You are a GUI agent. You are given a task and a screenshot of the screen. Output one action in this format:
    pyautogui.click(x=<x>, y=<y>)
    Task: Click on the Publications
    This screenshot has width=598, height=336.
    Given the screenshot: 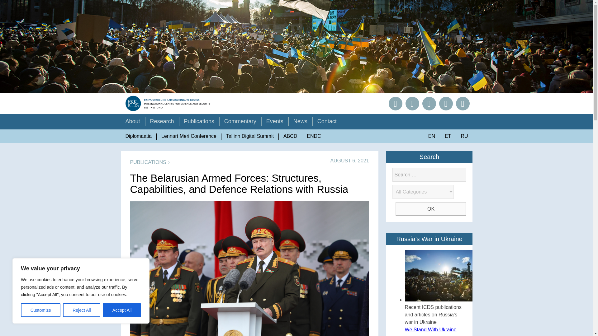 What is the action you would take?
    pyautogui.click(x=199, y=123)
    